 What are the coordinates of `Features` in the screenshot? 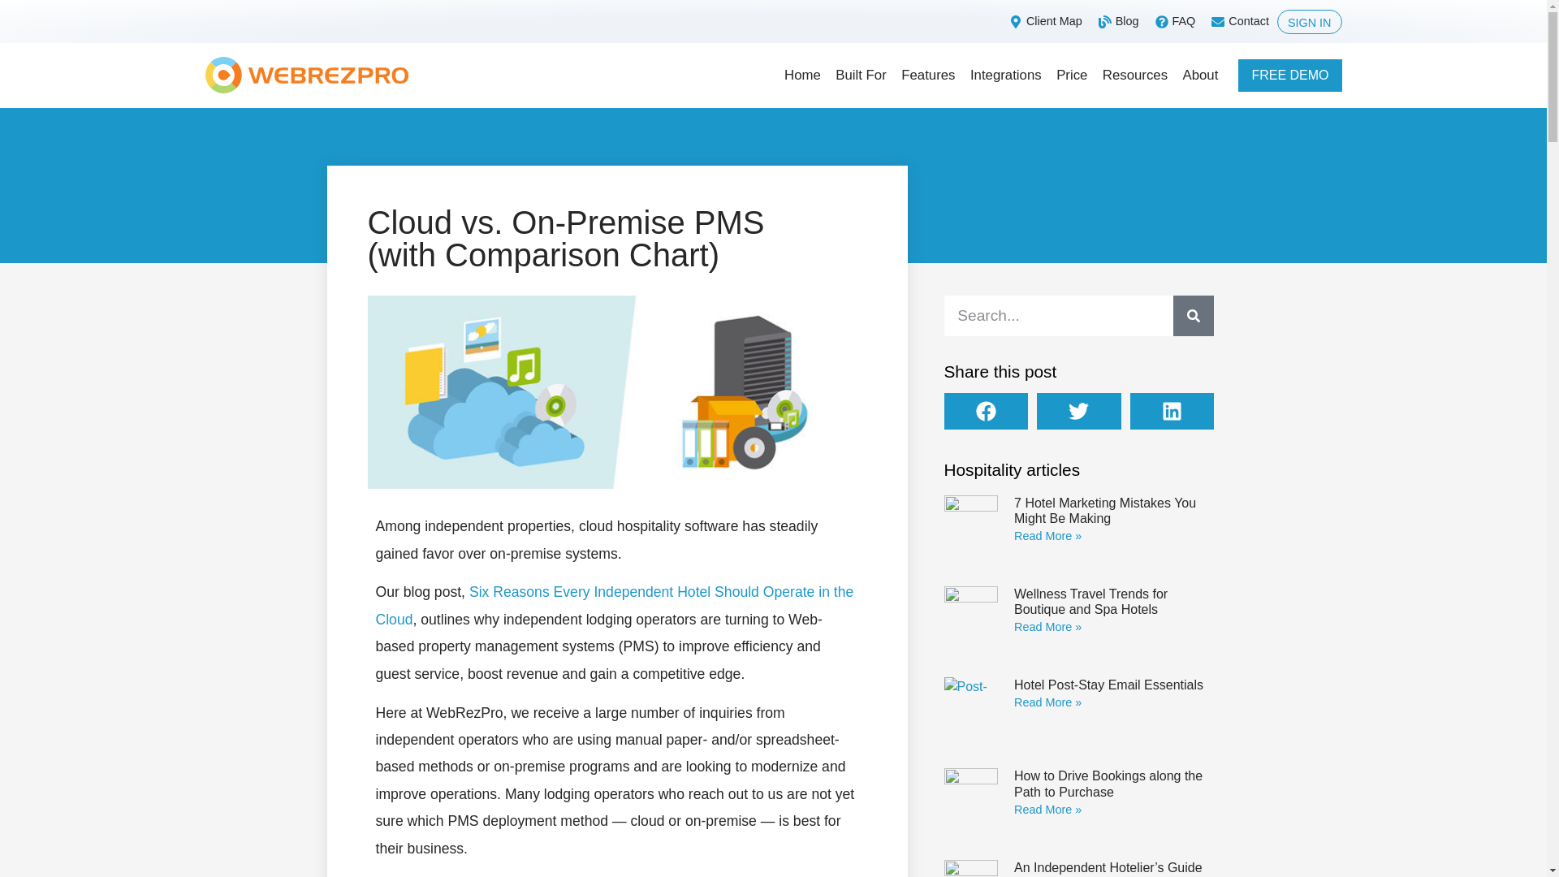 It's located at (927, 76).